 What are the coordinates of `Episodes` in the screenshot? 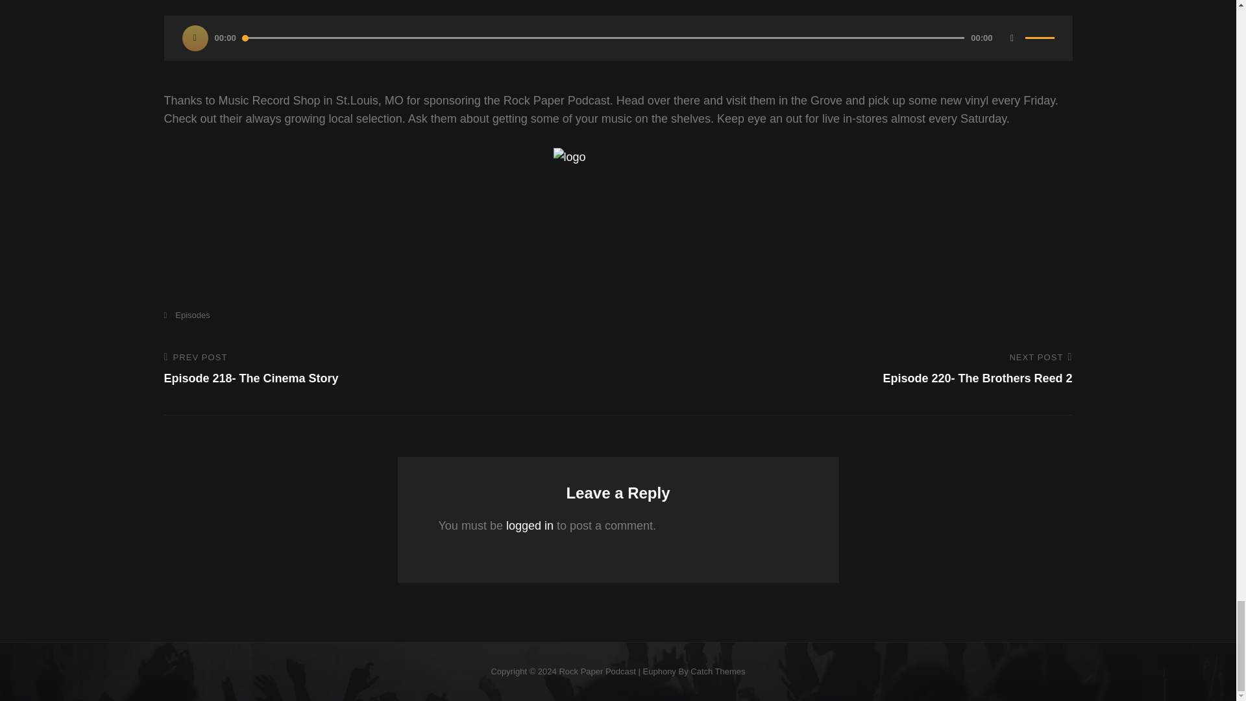 It's located at (597, 671).